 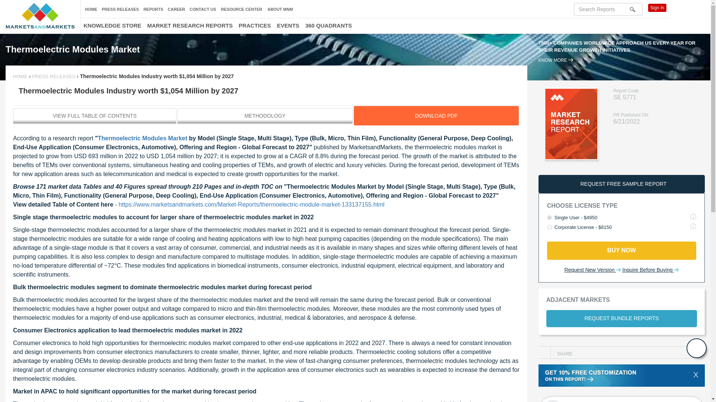 I want to click on REQUEST BUNDLE REPORTS, so click(x=621, y=319).